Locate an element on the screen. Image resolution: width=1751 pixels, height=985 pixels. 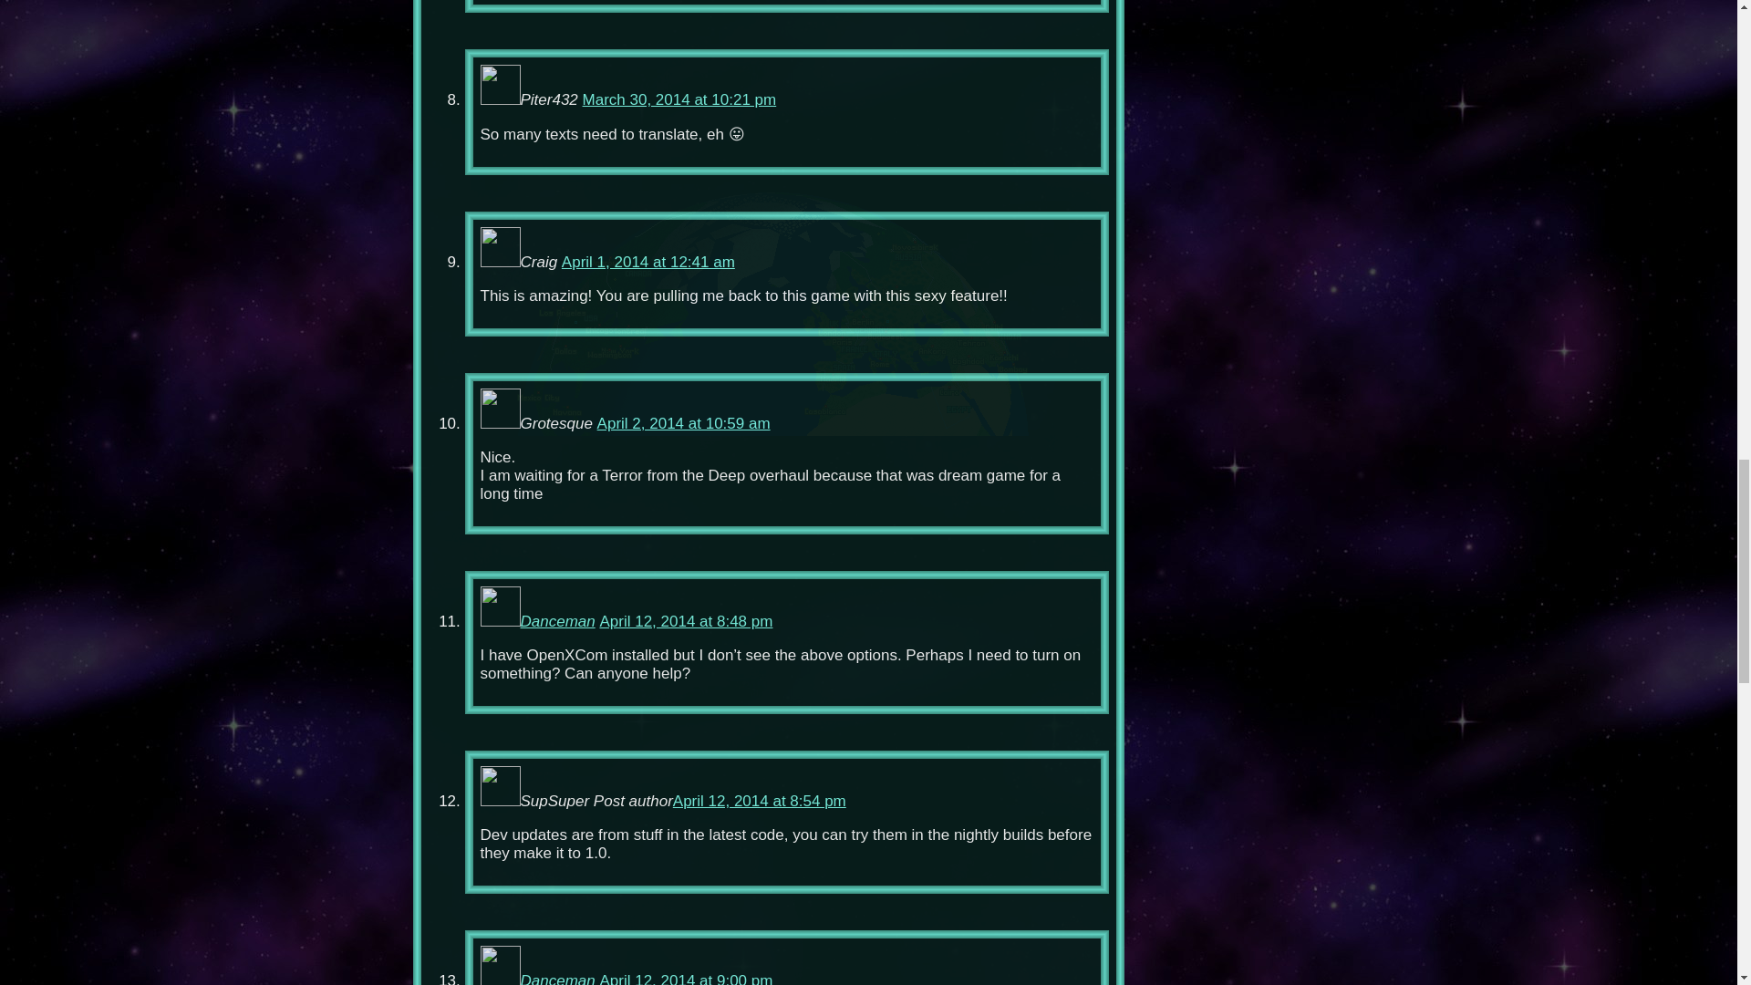
April 1, 2014 at 12:41 am is located at coordinates (648, 262).